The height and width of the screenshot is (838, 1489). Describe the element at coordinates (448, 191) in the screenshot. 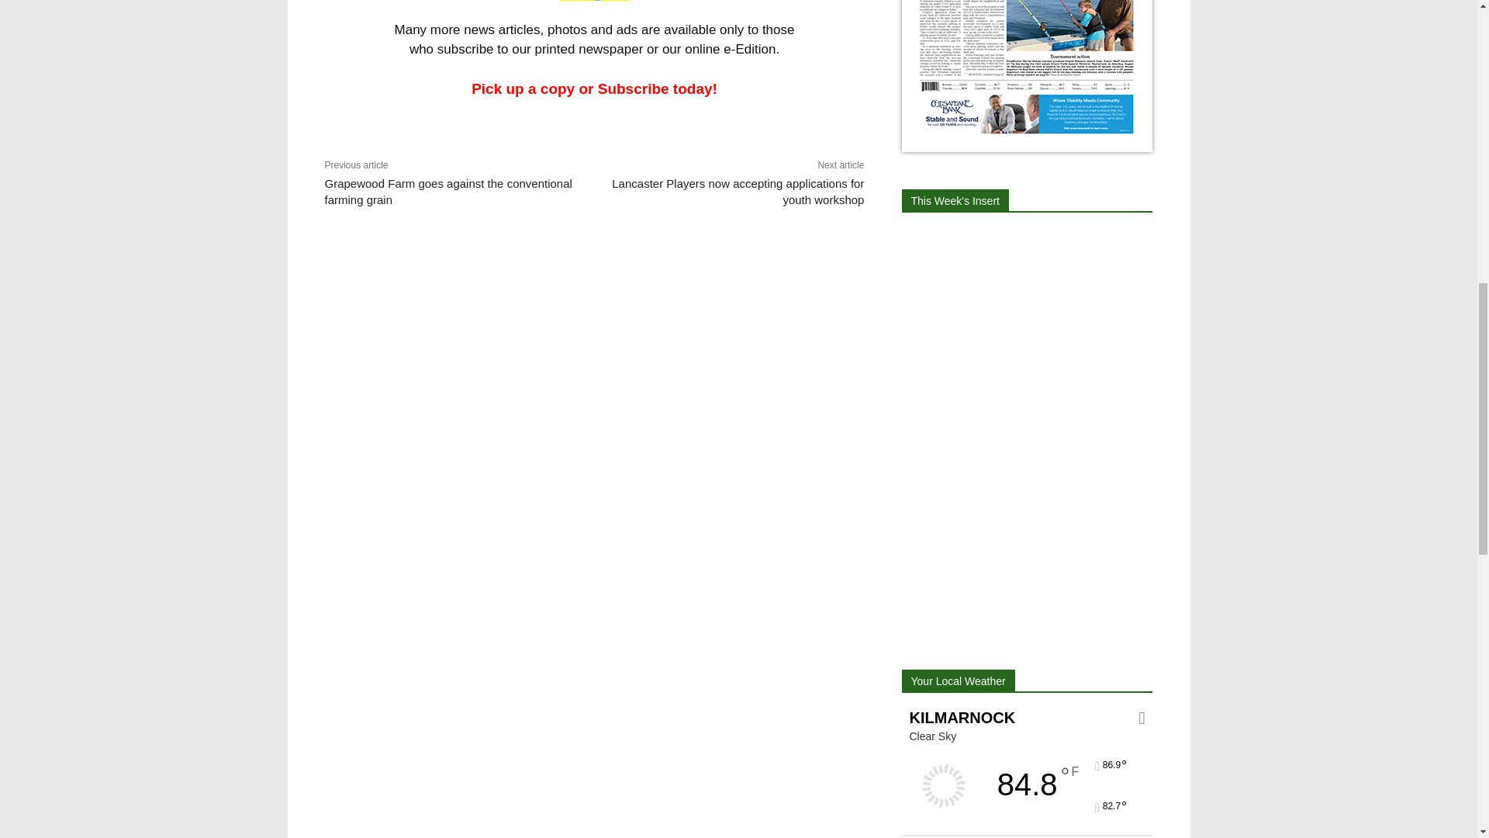

I see `Grapewood Farm goes against the conventional farming grain` at that location.